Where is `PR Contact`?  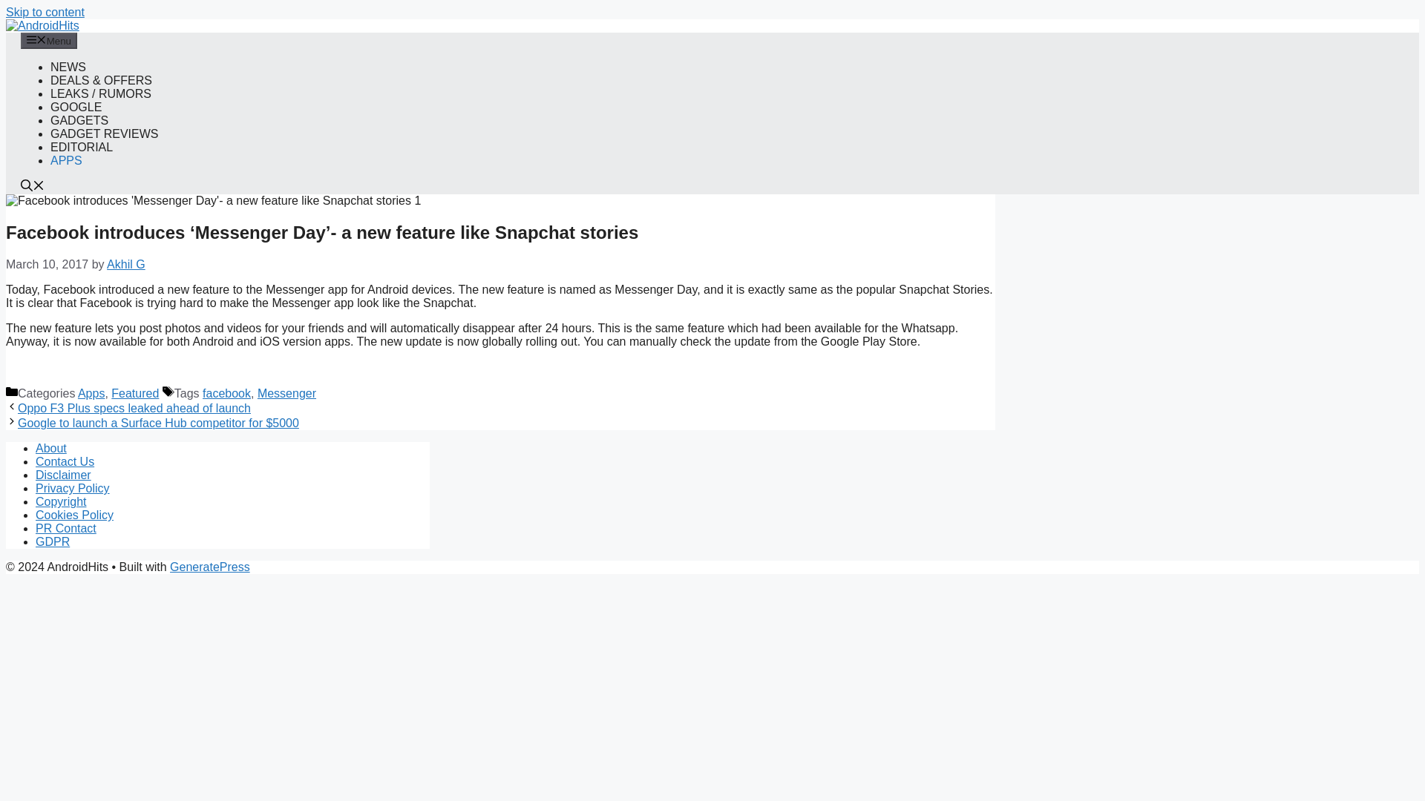 PR Contact is located at coordinates (66, 528).